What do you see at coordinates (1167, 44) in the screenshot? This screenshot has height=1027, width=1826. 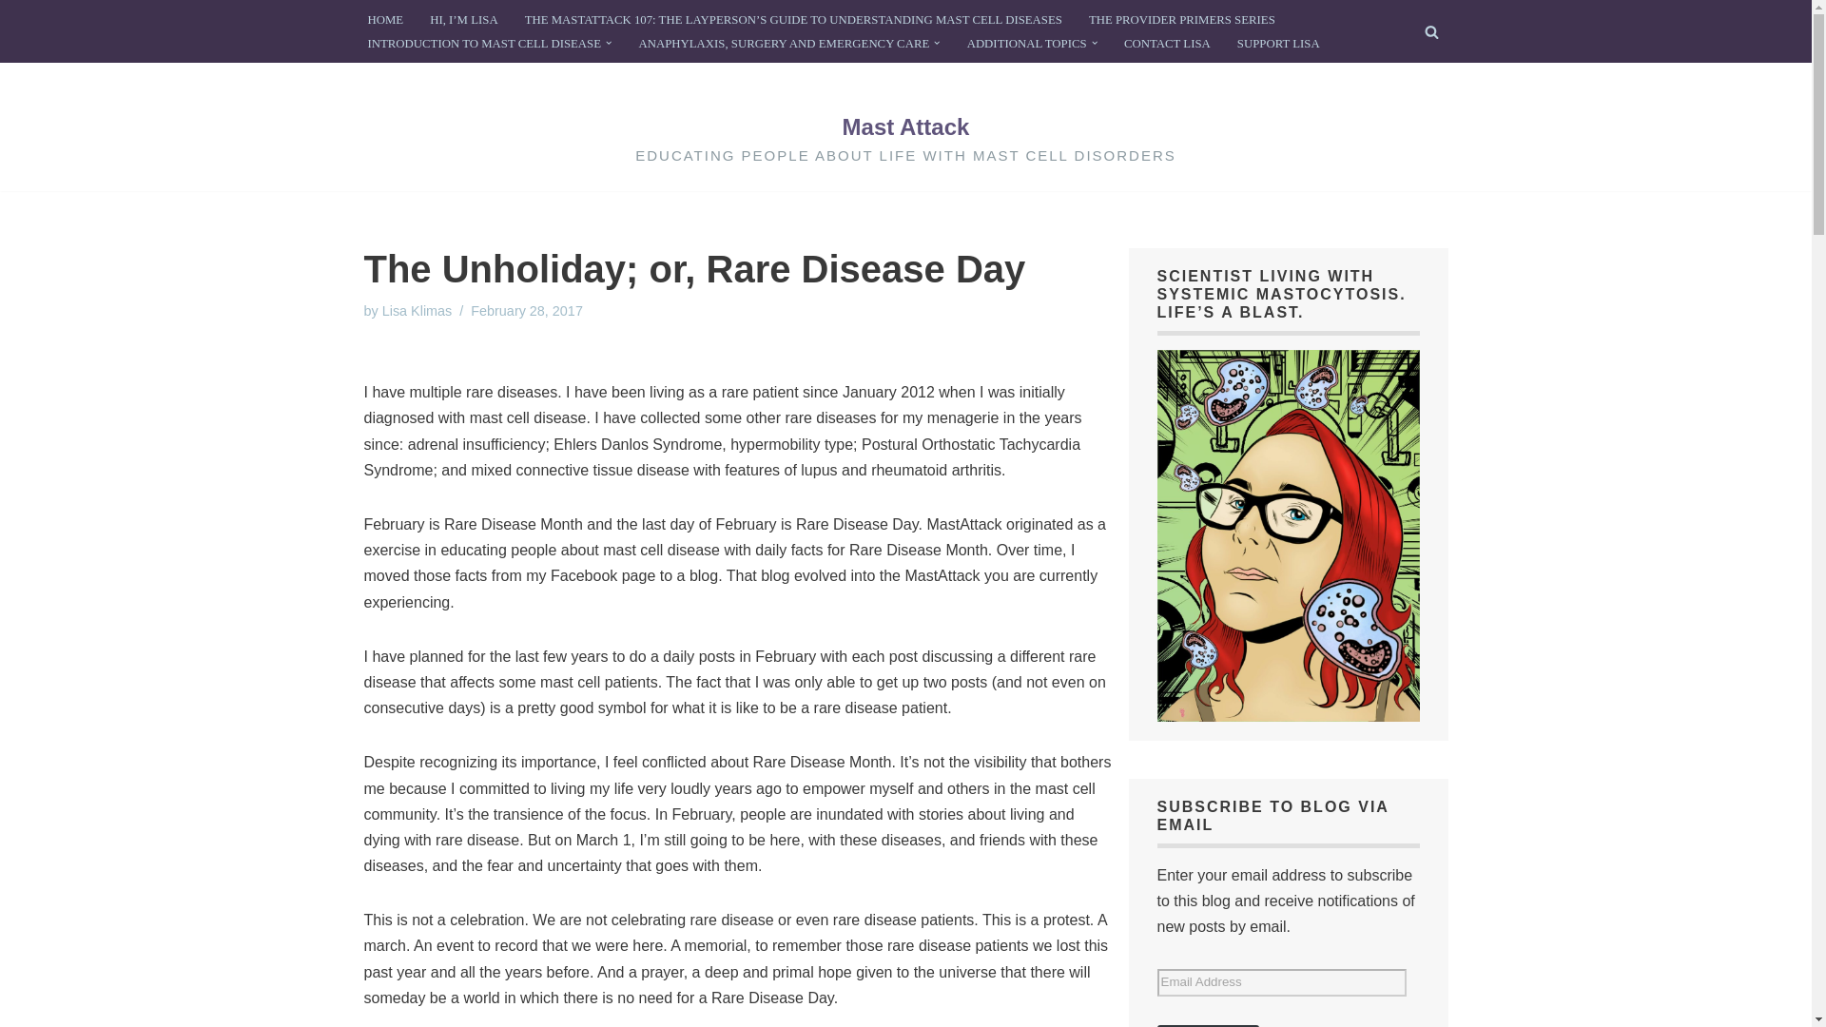 I see `CONTACT LISA` at bounding box center [1167, 44].